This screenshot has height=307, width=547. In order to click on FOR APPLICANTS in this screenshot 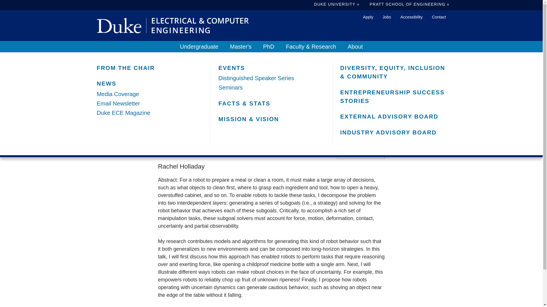, I will do `click(271, 69)`.